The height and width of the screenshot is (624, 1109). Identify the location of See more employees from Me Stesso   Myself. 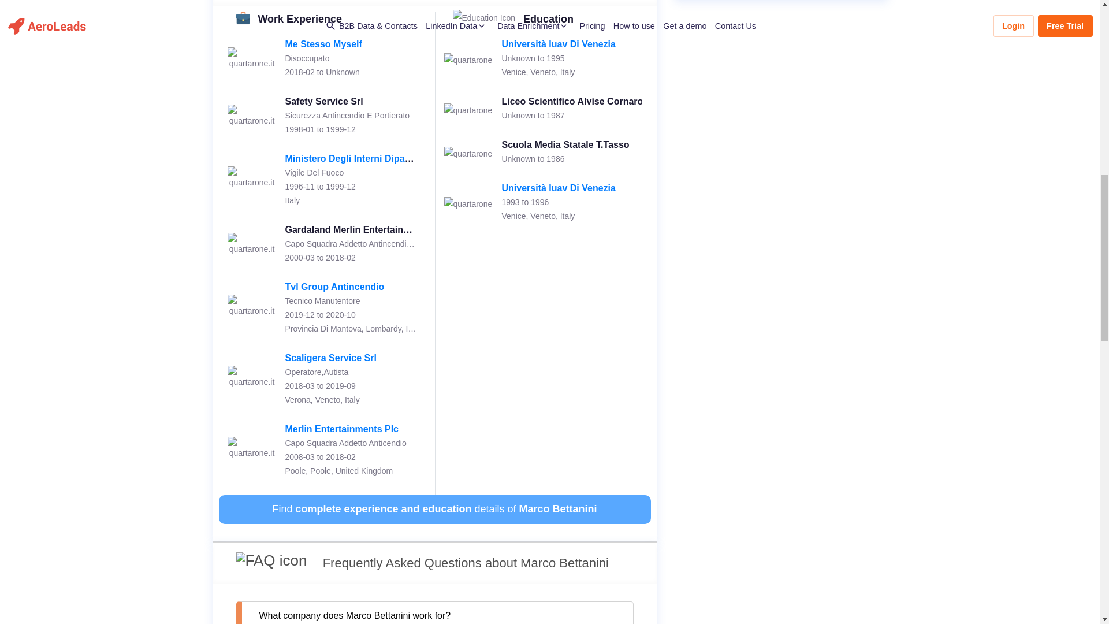
(323, 44).